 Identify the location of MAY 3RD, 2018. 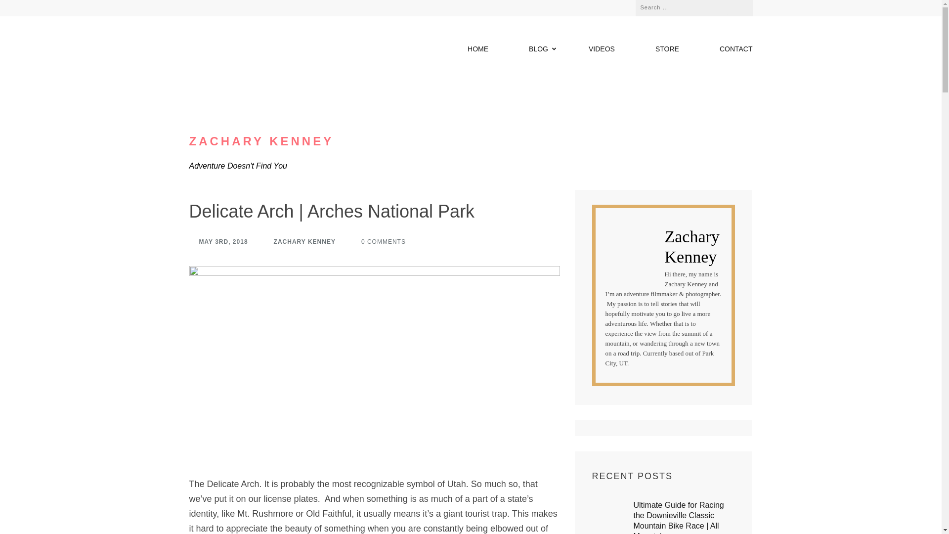
(218, 242).